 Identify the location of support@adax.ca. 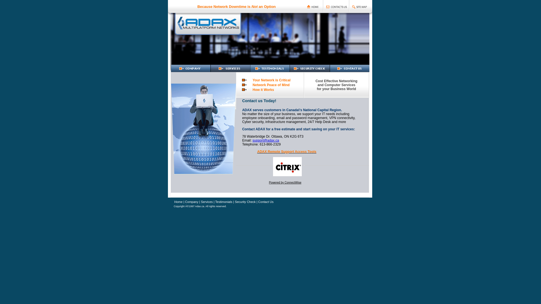
(266, 140).